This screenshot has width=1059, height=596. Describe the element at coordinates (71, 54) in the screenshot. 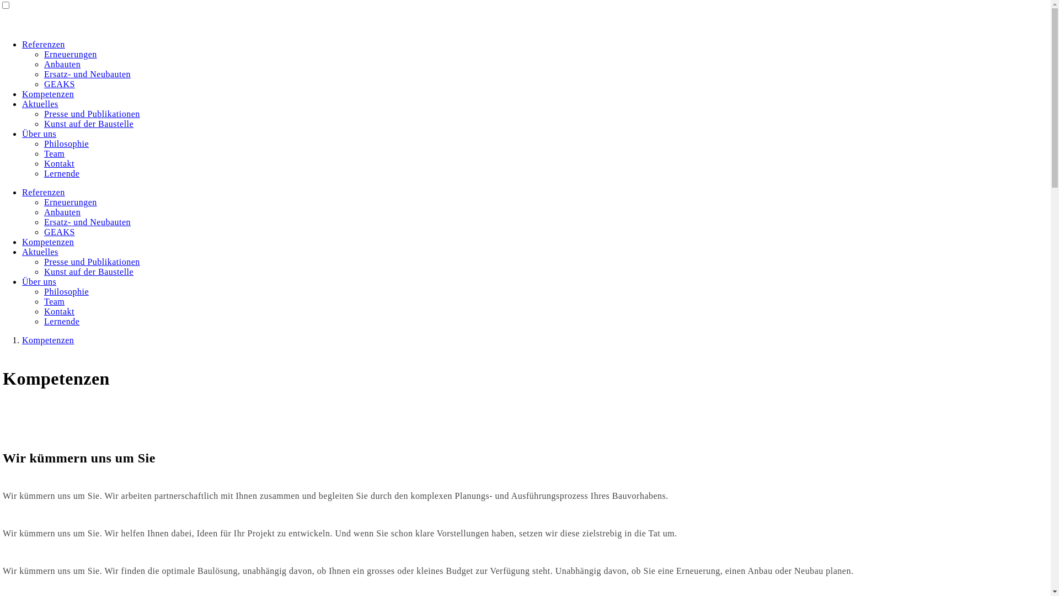

I see `Erneuerungen` at that location.